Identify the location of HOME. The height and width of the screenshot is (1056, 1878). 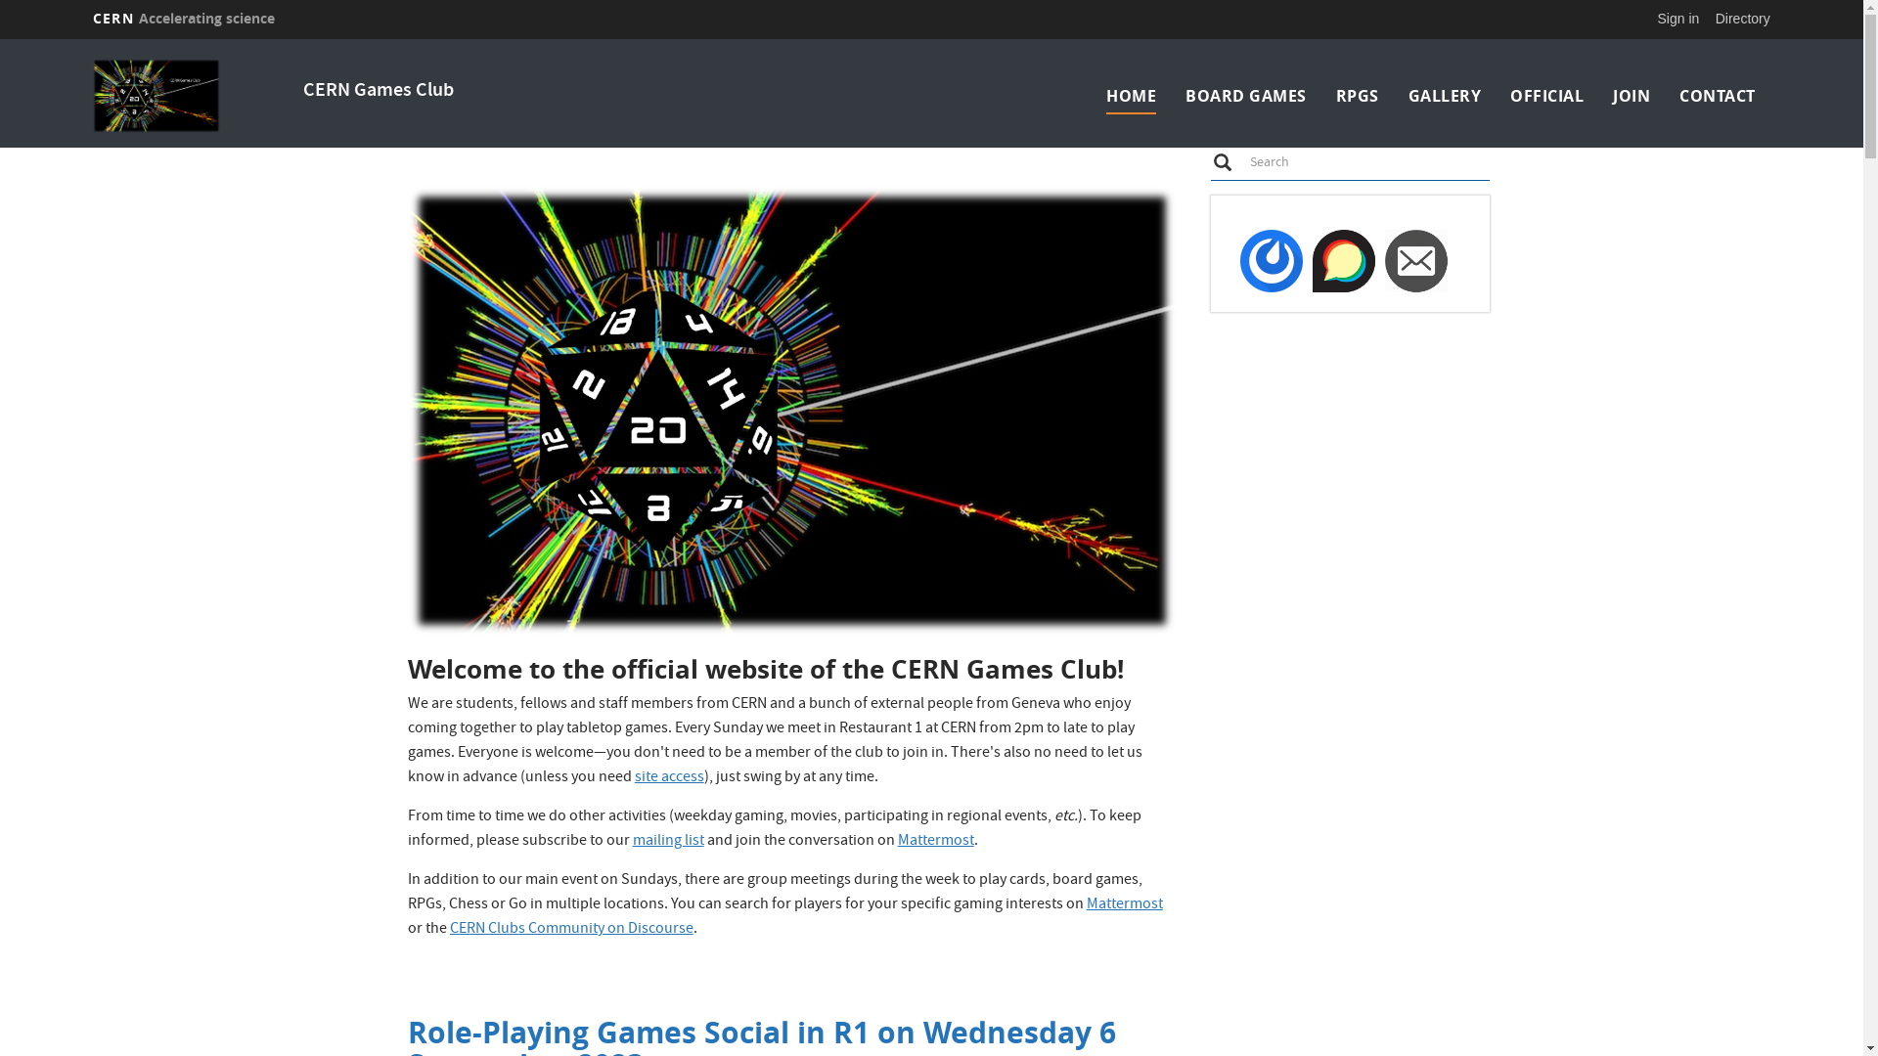
(1131, 96).